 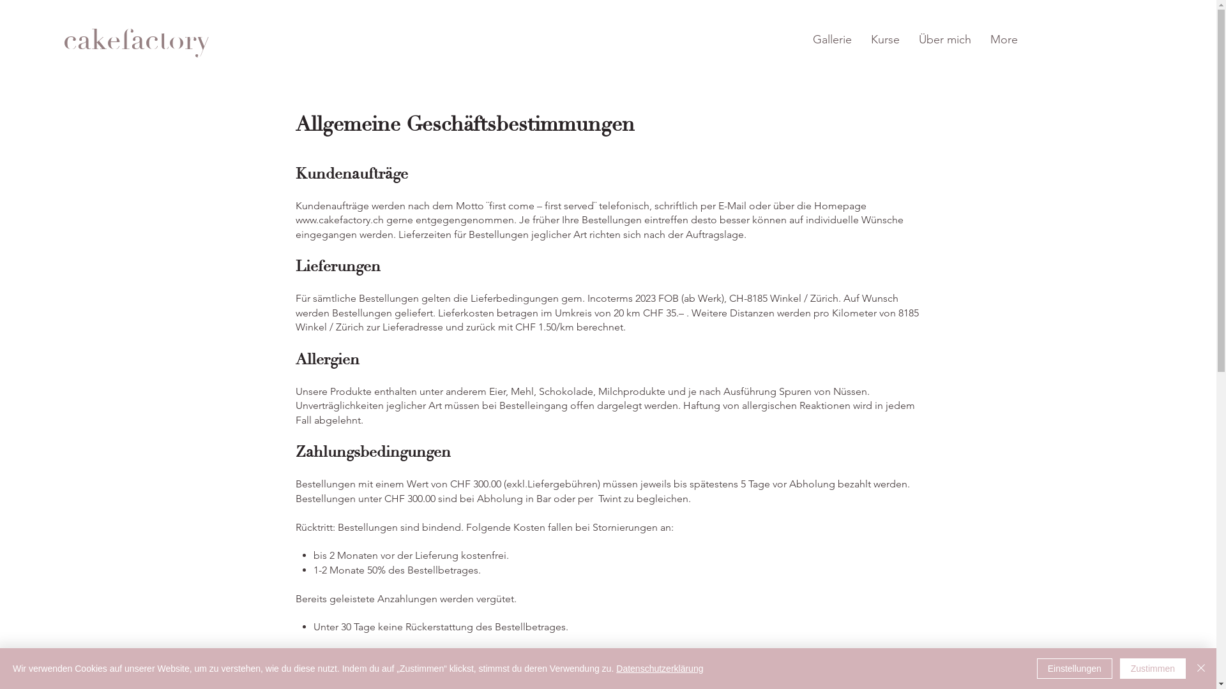 What do you see at coordinates (885, 40) in the screenshot?
I see `Kurse` at bounding box center [885, 40].